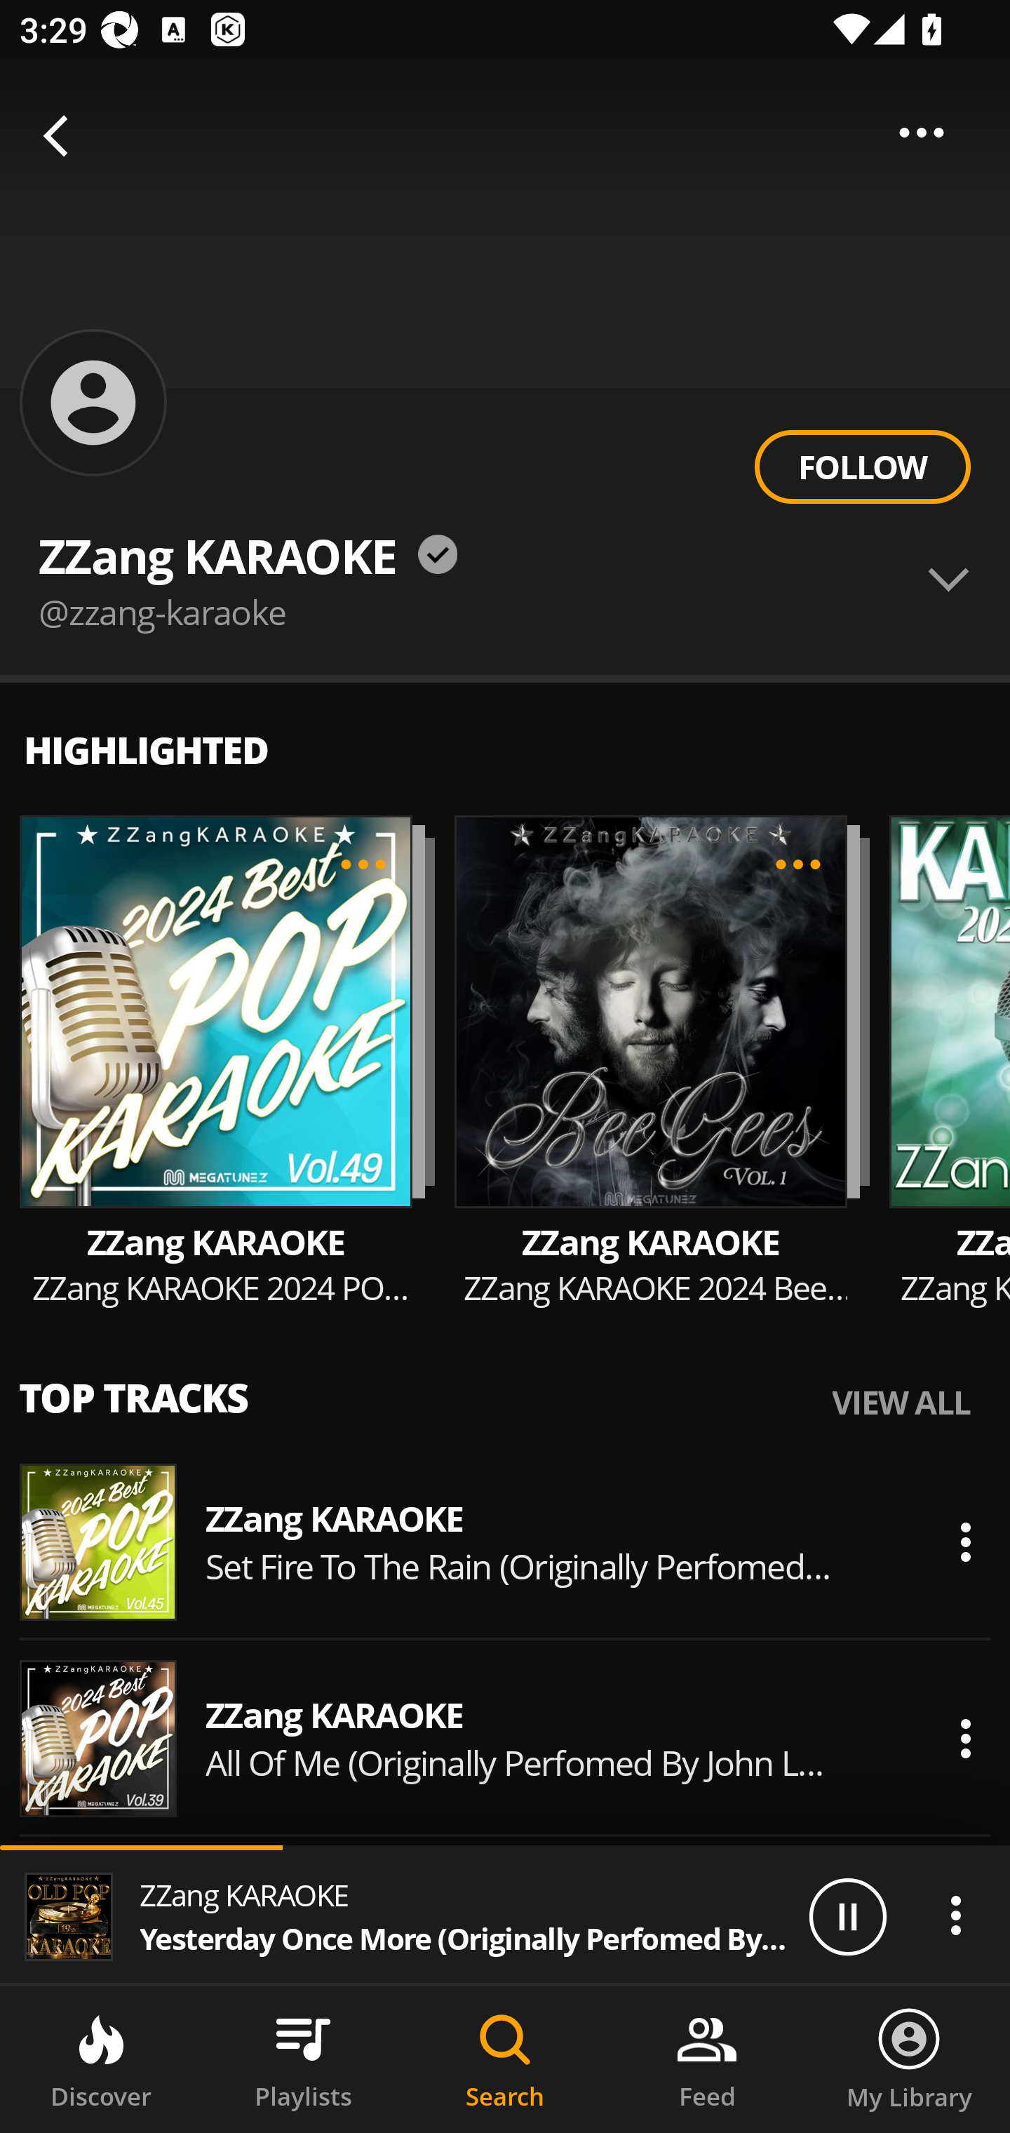 This screenshot has height=2133, width=1010. Describe the element at coordinates (901, 1402) in the screenshot. I see `VIEW ALL` at that location.